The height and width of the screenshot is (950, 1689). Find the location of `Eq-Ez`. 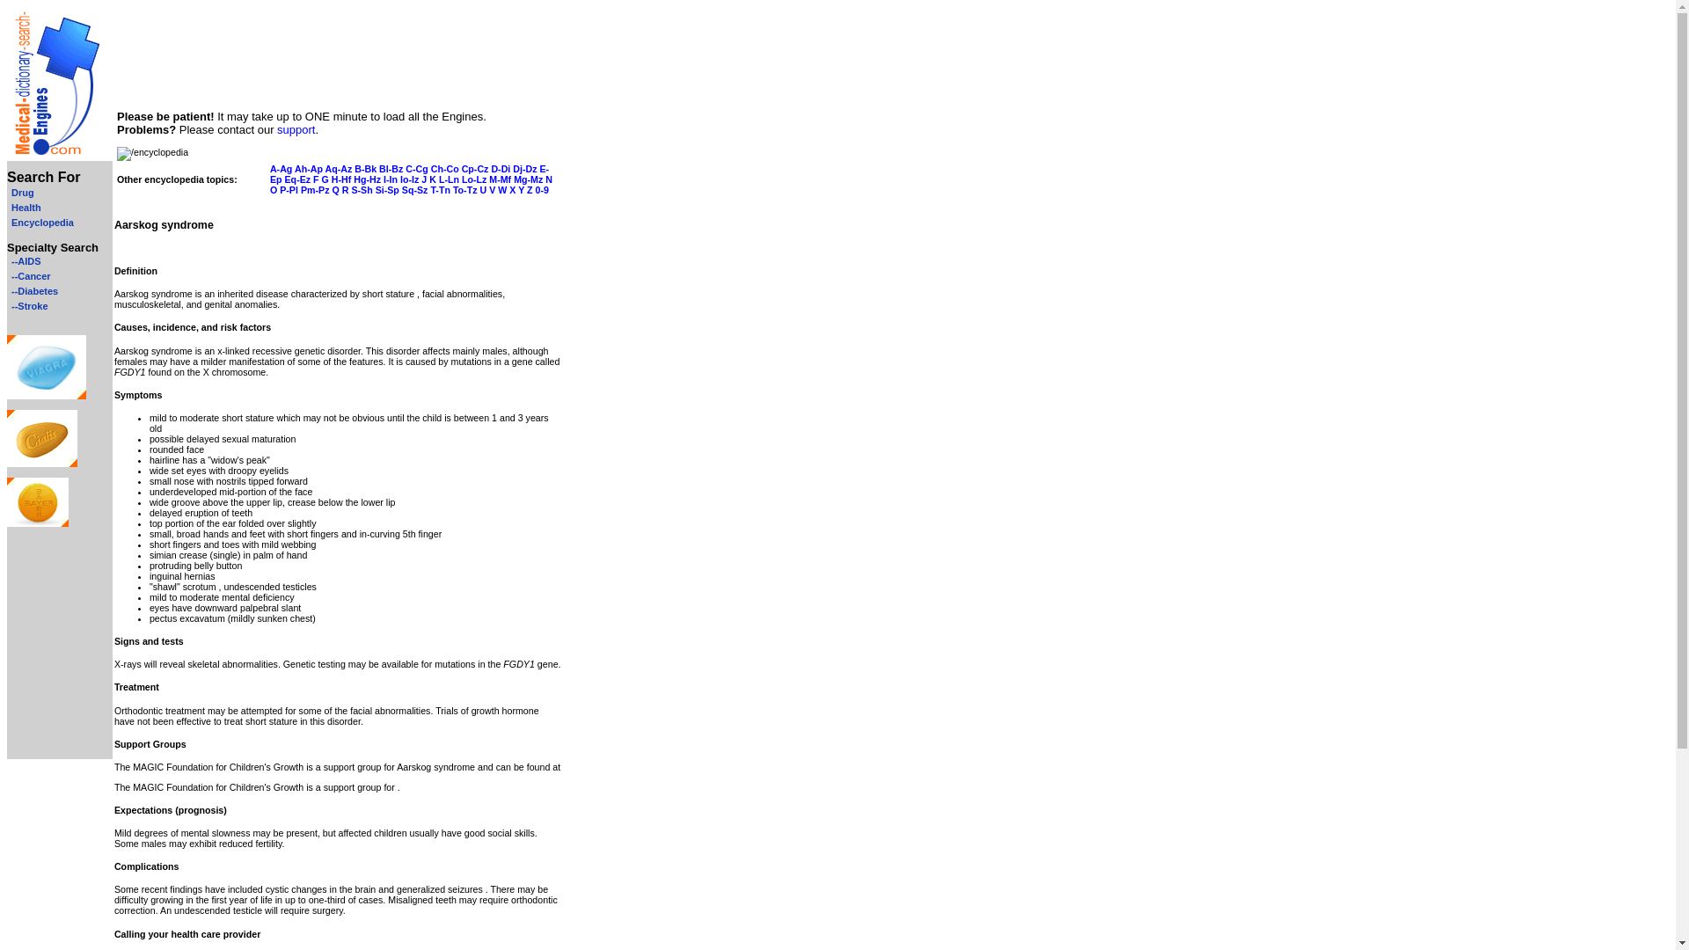

Eq-Ez is located at coordinates (297, 179).